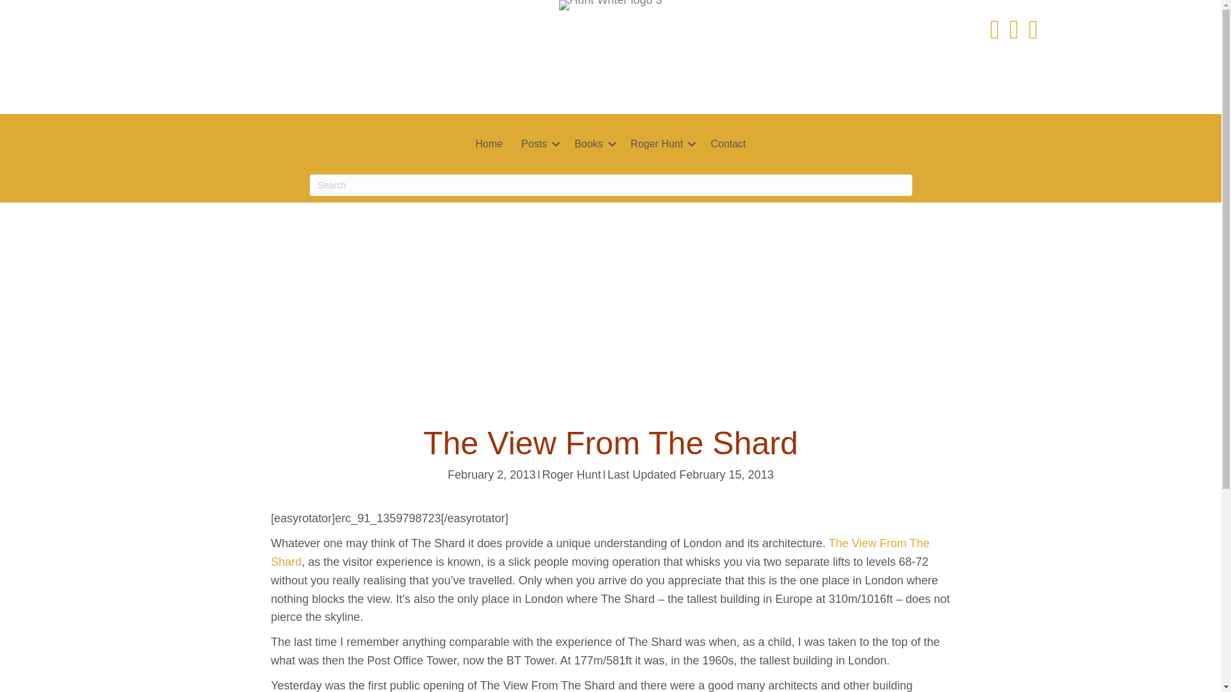 The height and width of the screenshot is (692, 1231). I want to click on Type and press Enter to search., so click(610, 185).